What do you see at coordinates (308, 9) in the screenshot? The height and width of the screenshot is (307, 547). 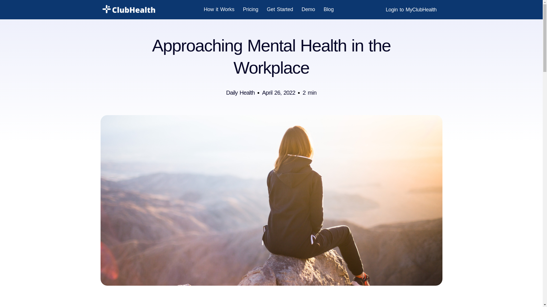 I see `Demo` at bounding box center [308, 9].